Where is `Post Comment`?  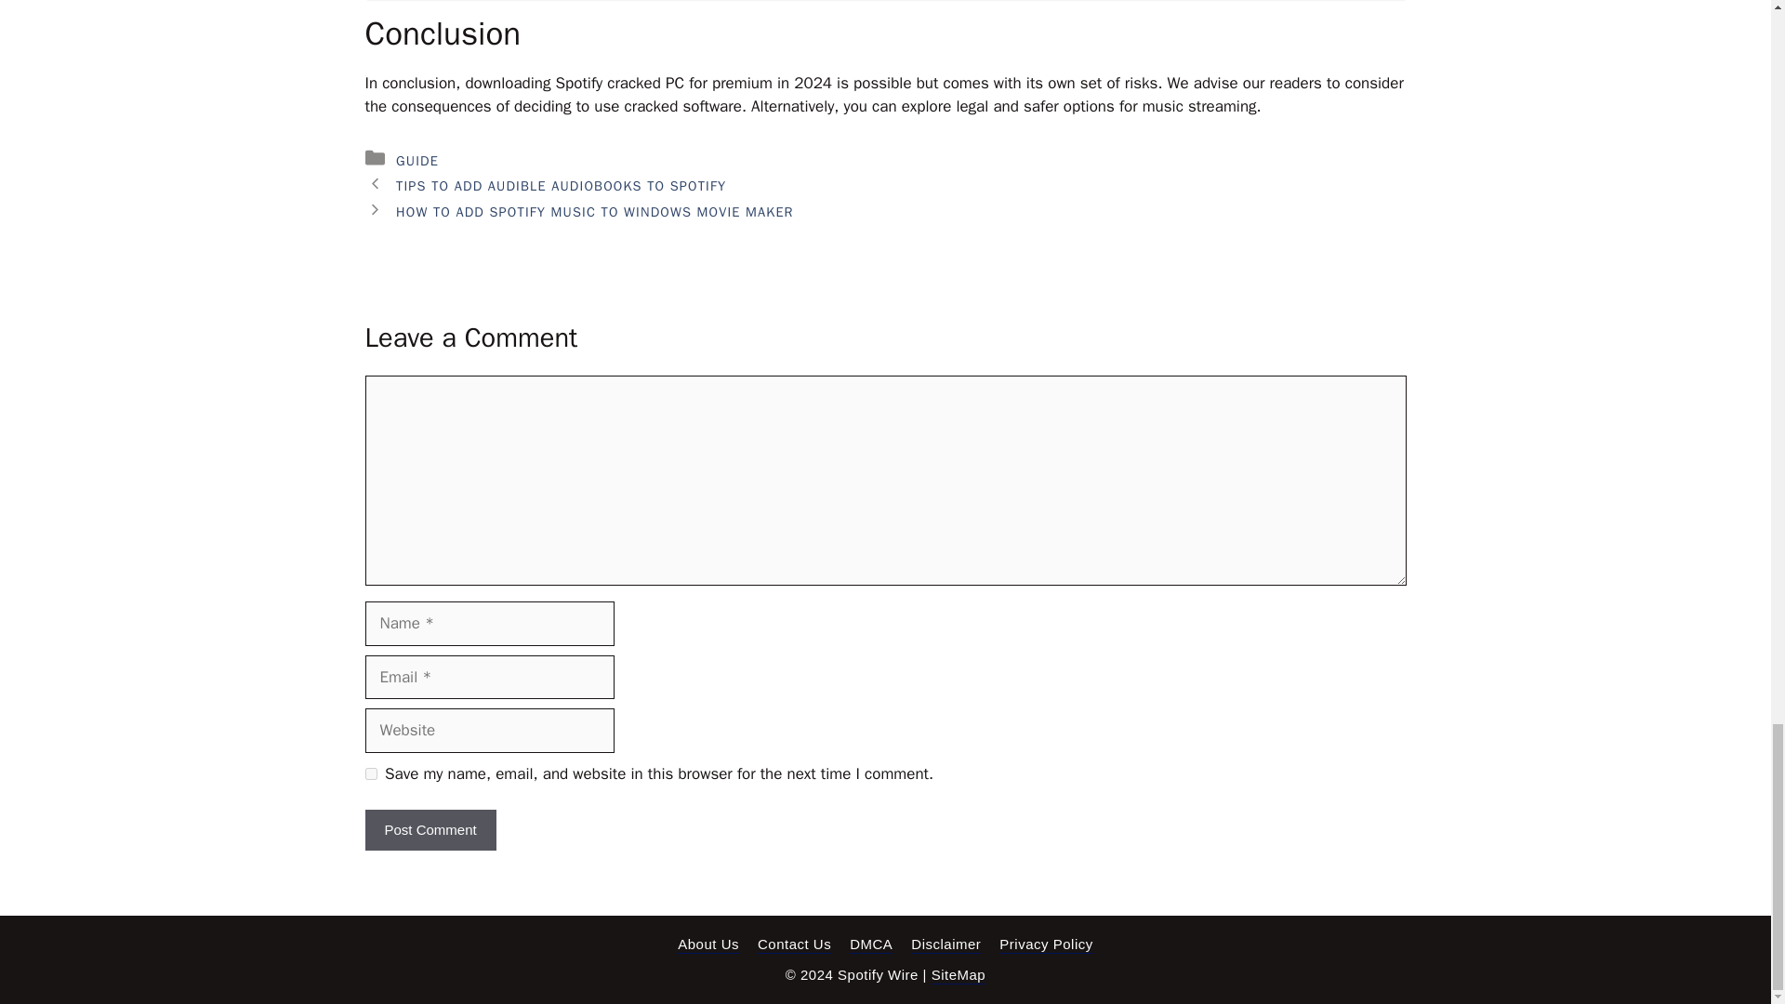
Post Comment is located at coordinates (430, 829).